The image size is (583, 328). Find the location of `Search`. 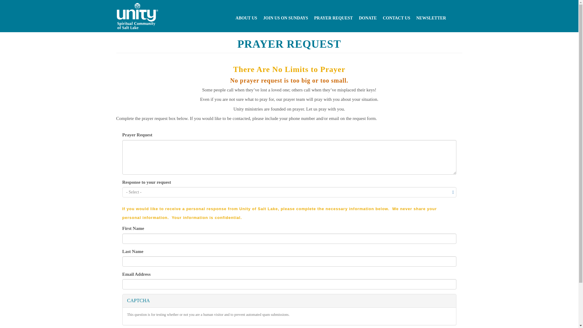

Search is located at coordinates (359, 9).